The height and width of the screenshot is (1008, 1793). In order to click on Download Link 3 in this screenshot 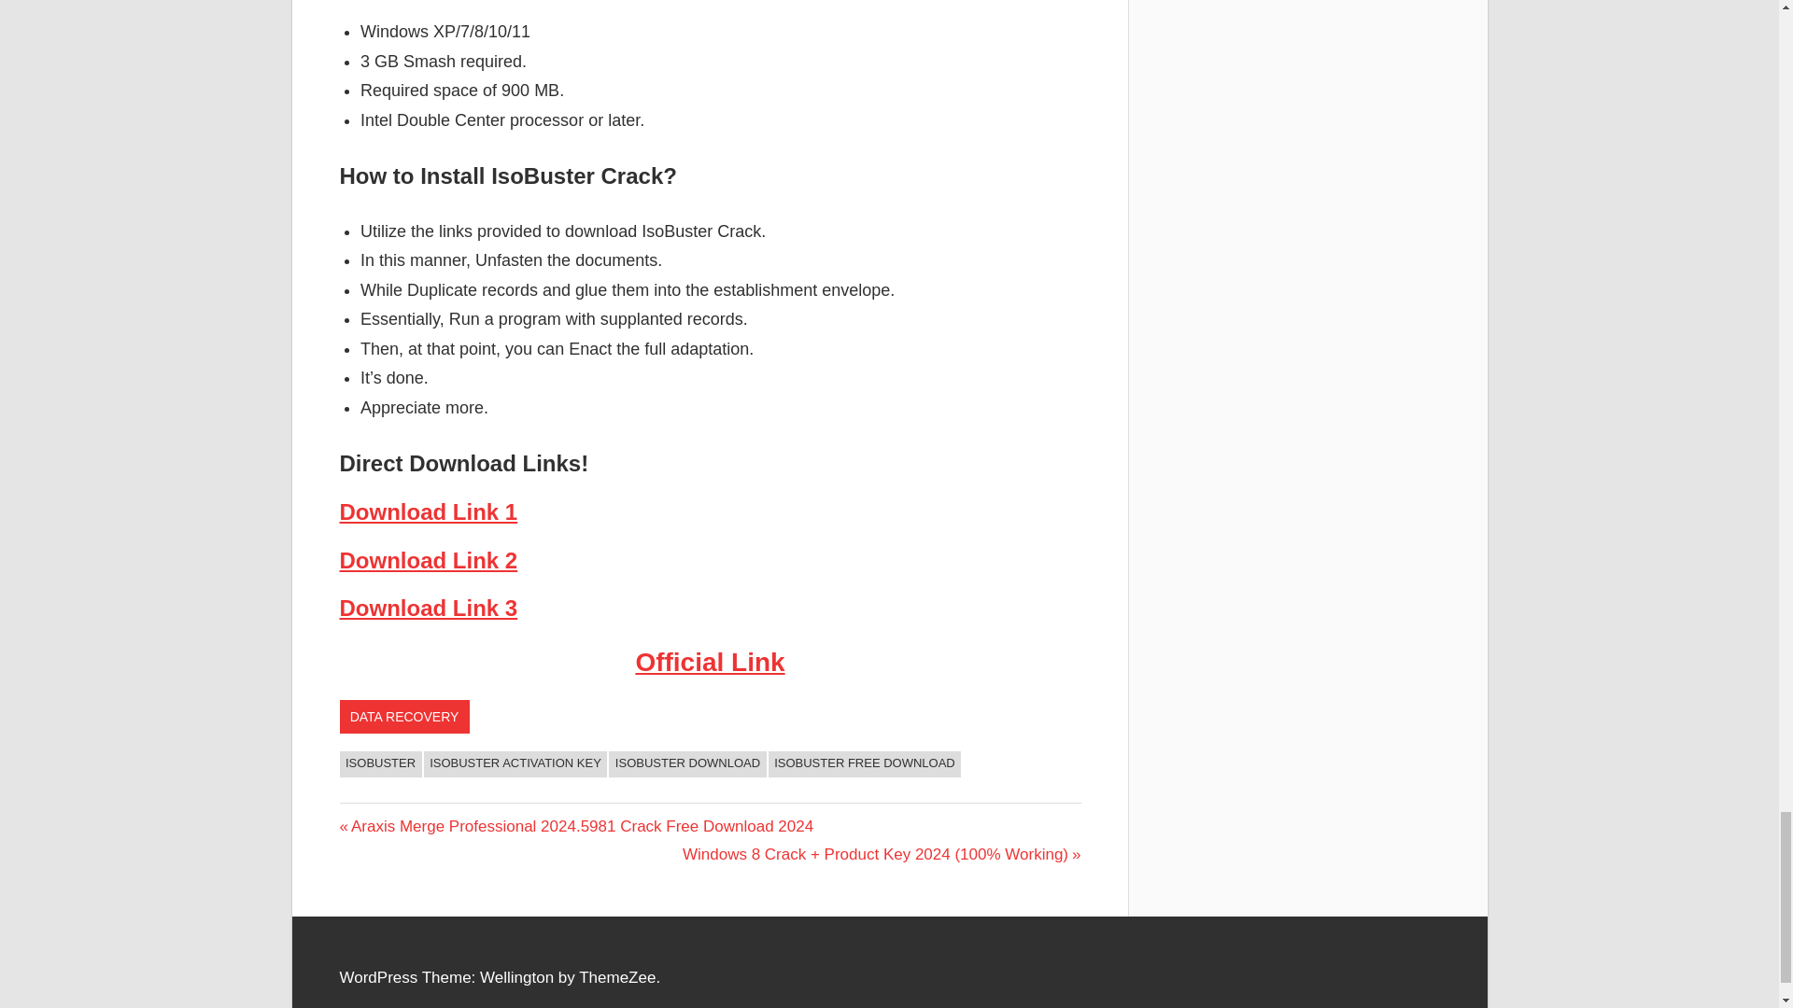, I will do `click(429, 609)`.